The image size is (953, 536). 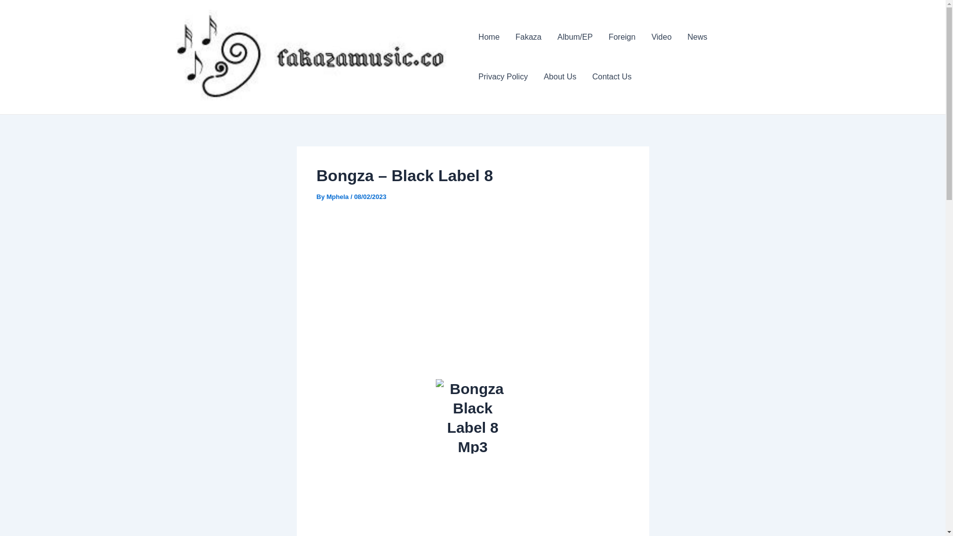 I want to click on Contact Us, so click(x=612, y=76).